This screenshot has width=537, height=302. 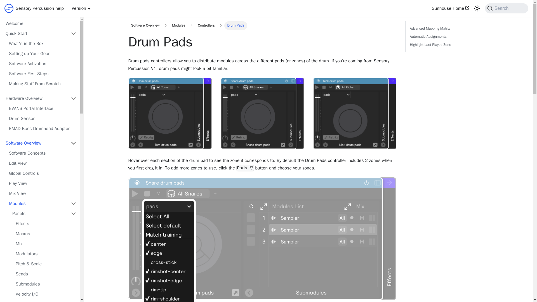 I want to click on Sensory Percussion help, so click(x=34, y=8).